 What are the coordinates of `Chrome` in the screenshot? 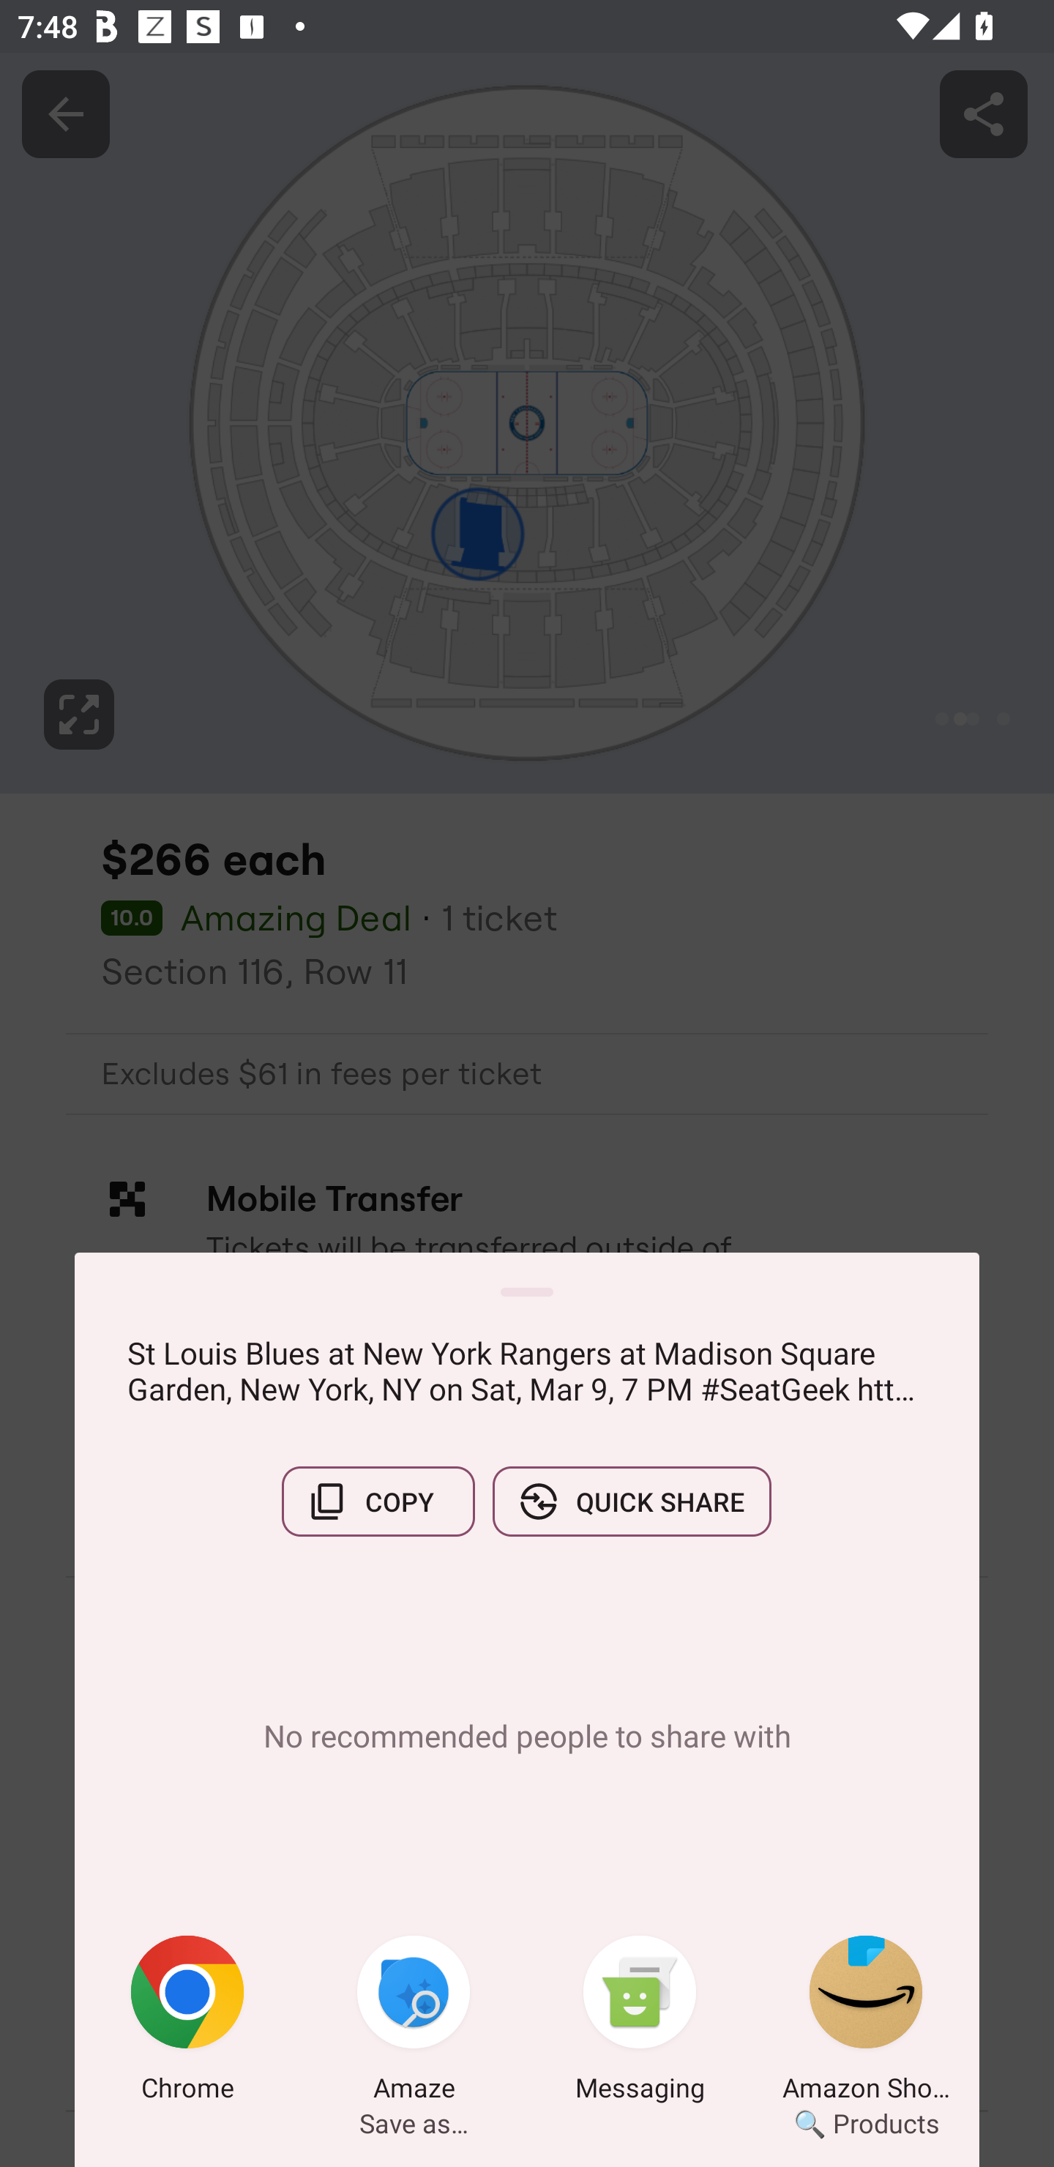 It's located at (187, 2023).